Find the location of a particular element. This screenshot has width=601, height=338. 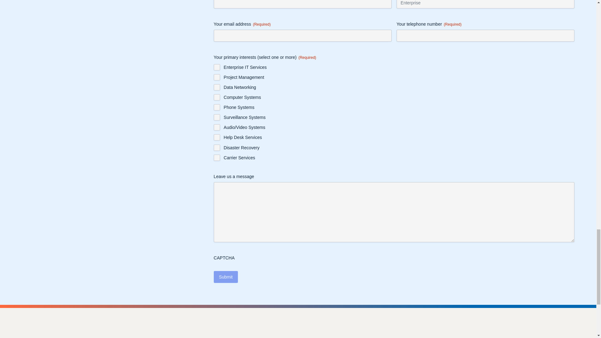

Project Management is located at coordinates (217, 77).